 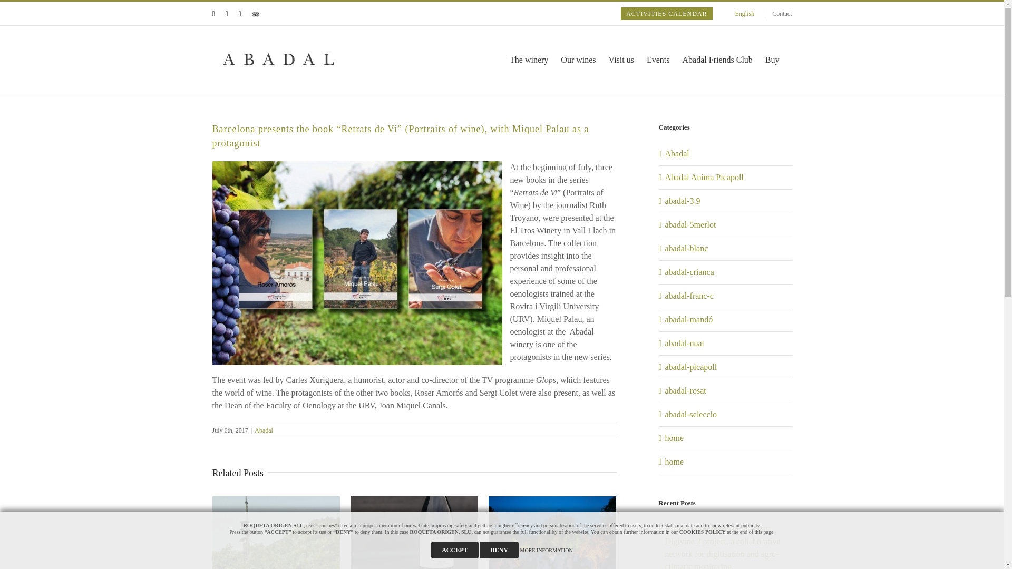 I want to click on Contact, so click(x=781, y=14).